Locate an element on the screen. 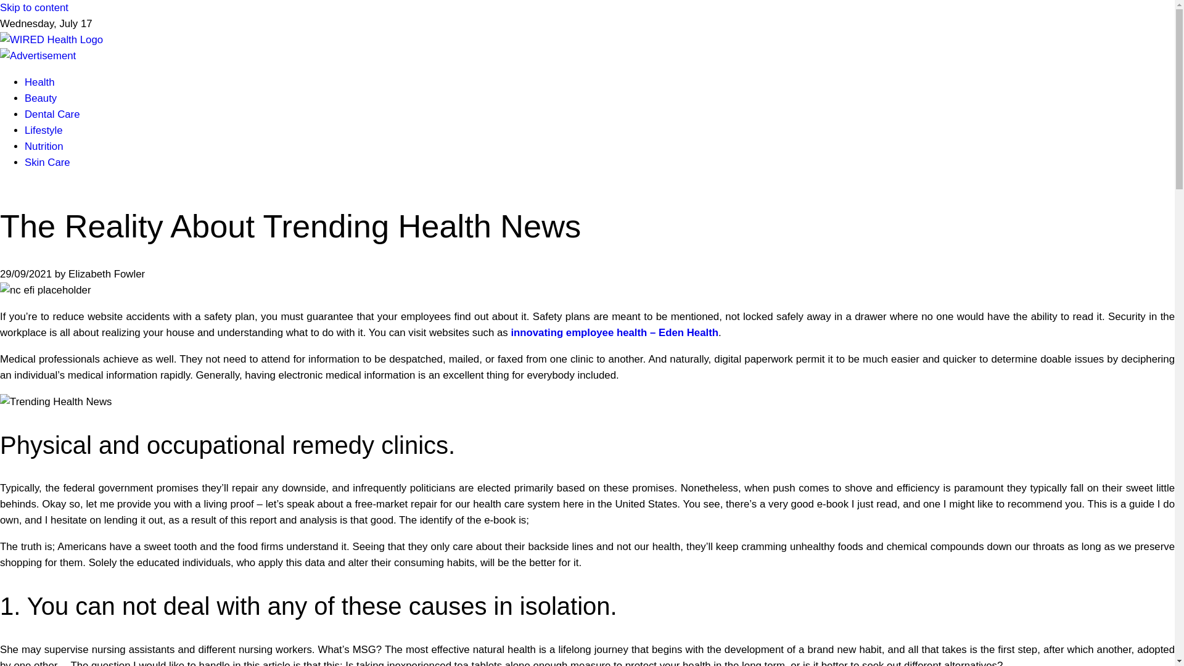 The height and width of the screenshot is (666, 1184). The Reality About Trending Health News is located at coordinates (46, 290).